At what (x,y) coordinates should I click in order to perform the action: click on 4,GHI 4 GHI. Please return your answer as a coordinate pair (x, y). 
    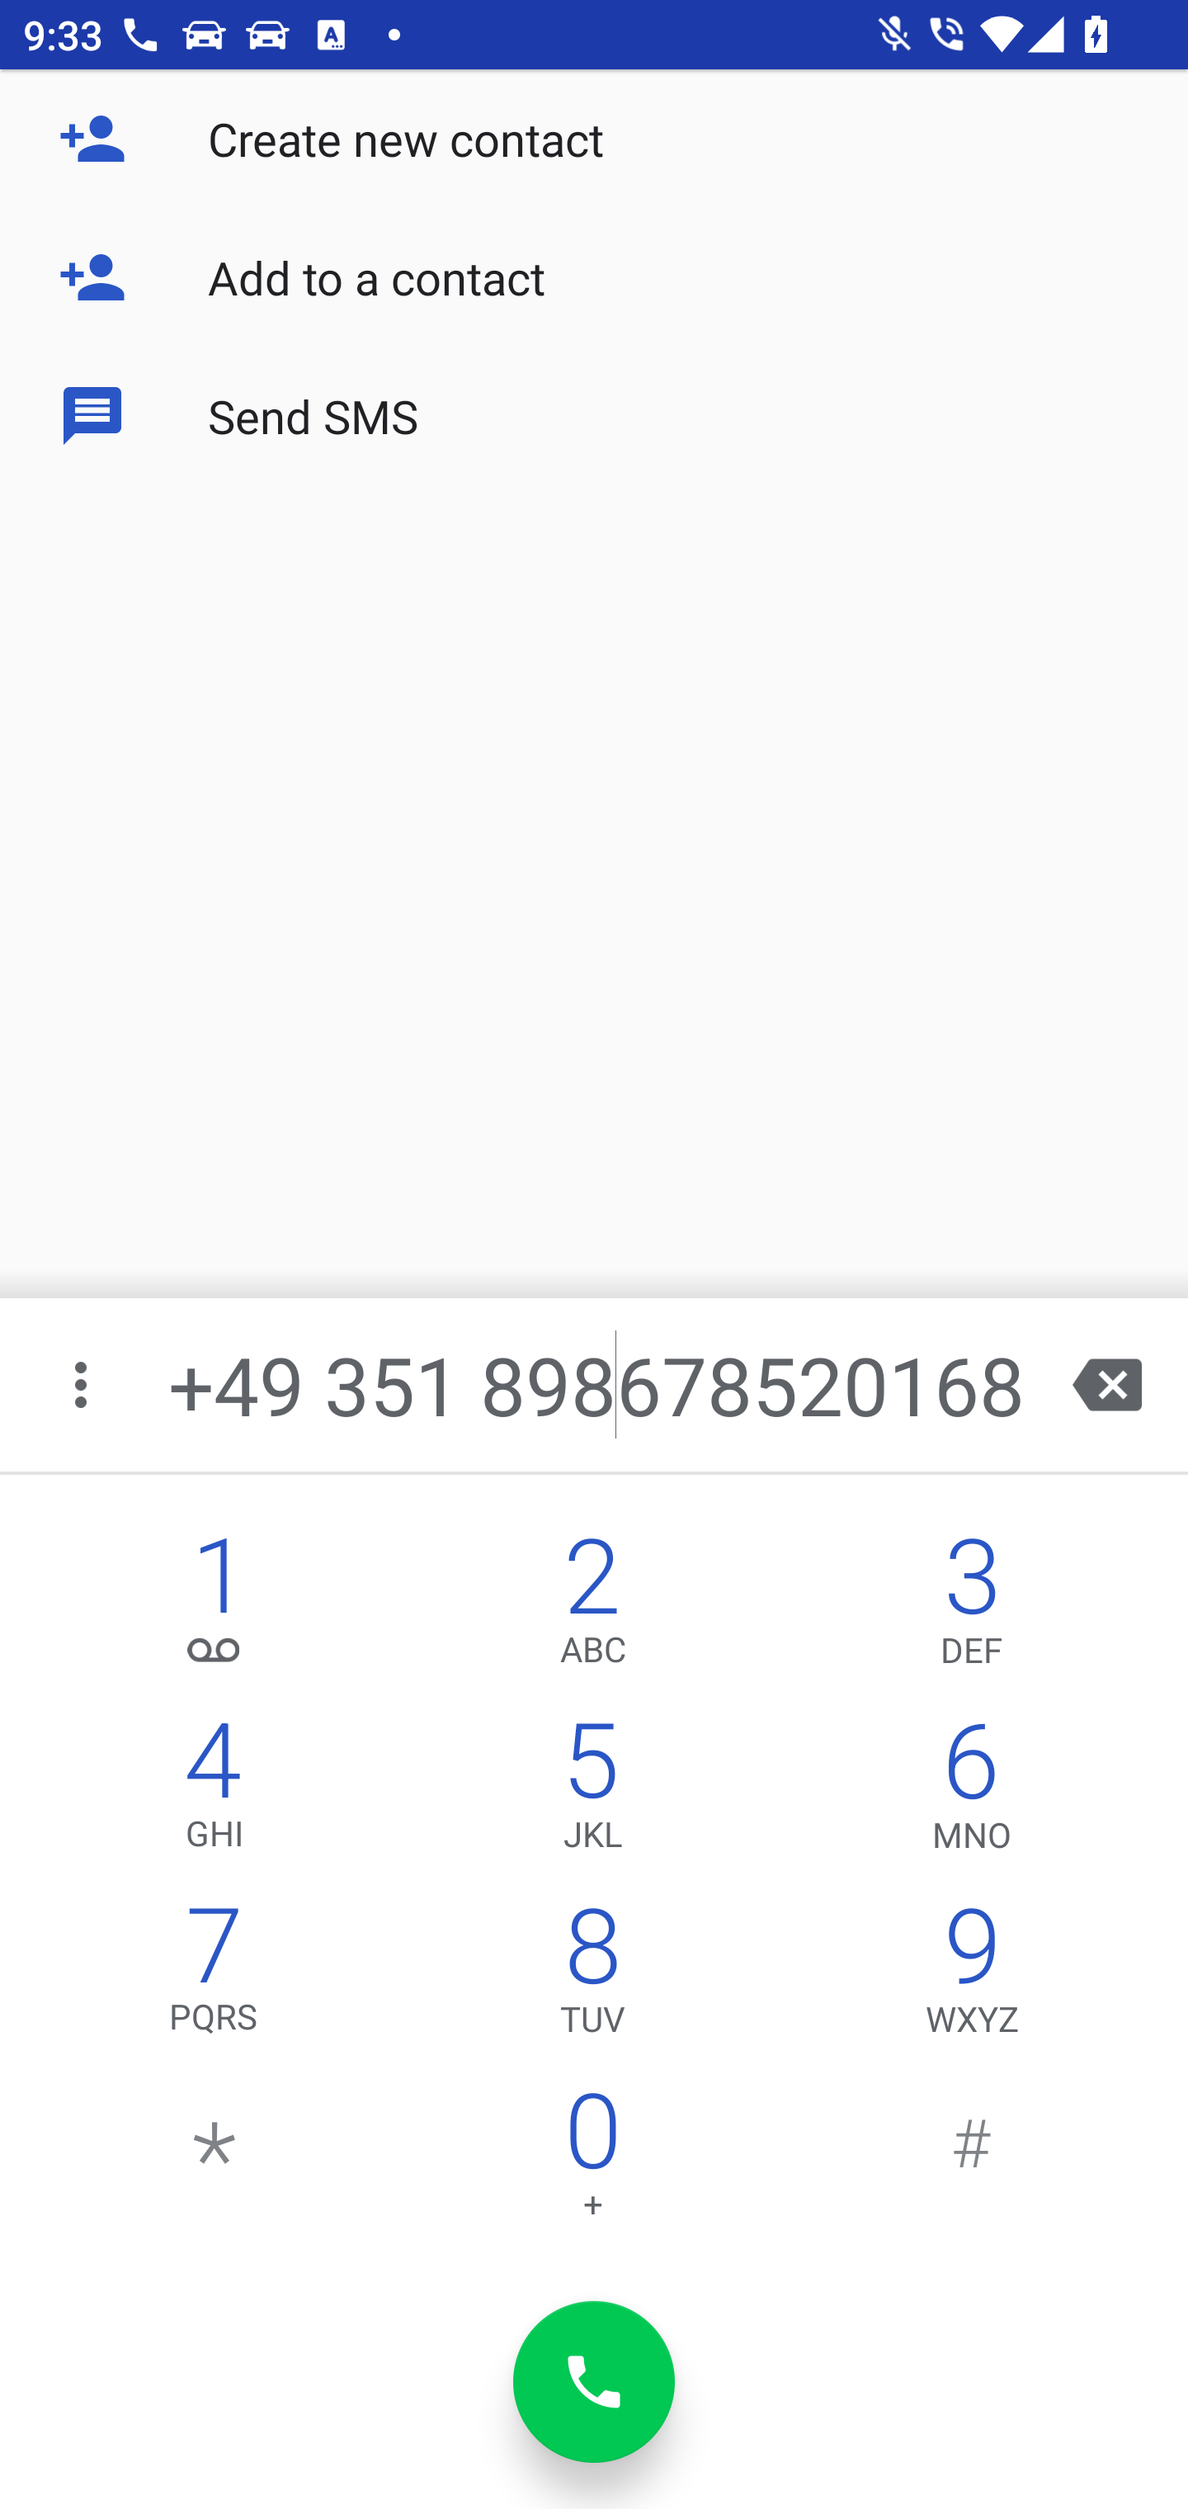
    Looking at the image, I should click on (214, 1793).